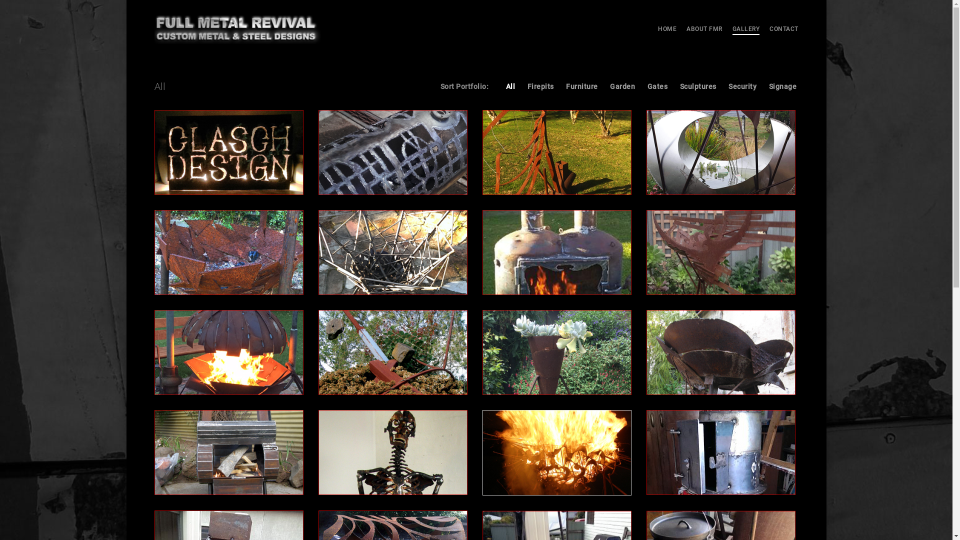 This screenshot has width=960, height=540. I want to click on All, so click(511, 86).